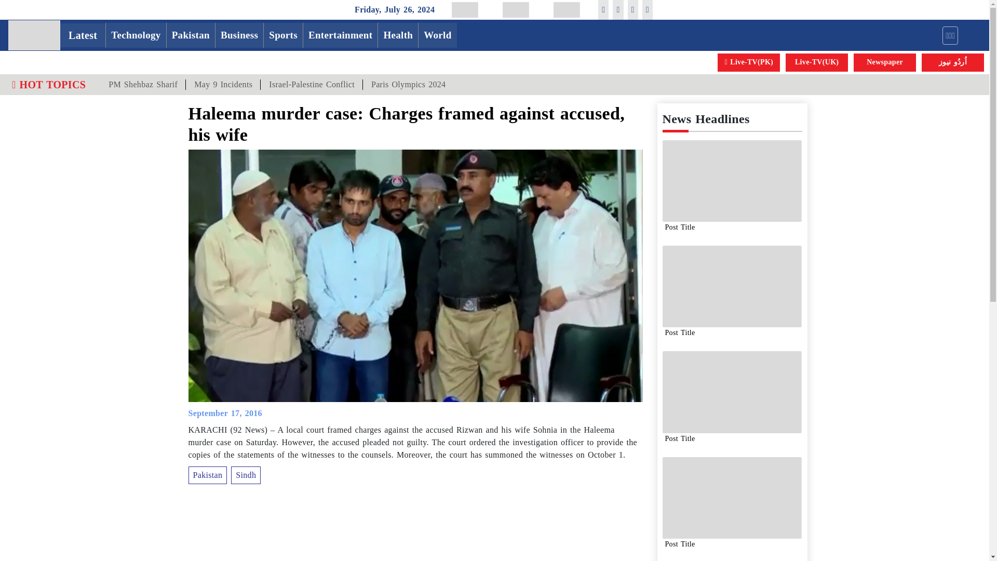  What do you see at coordinates (437, 35) in the screenshot?
I see `World` at bounding box center [437, 35].